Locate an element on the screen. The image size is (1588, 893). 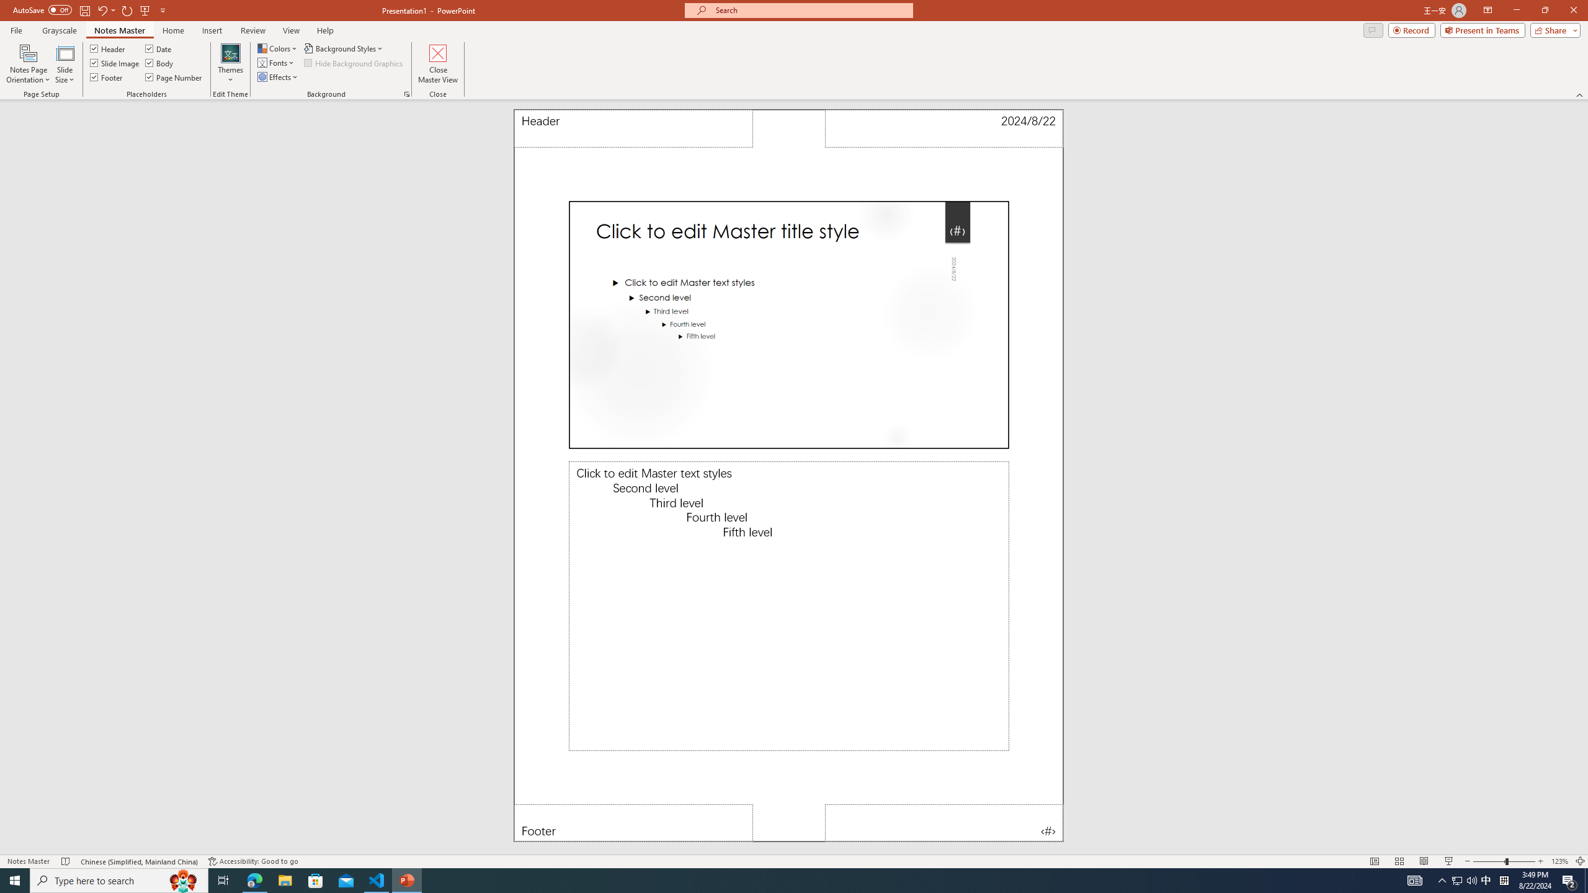
Header is located at coordinates (108, 48).